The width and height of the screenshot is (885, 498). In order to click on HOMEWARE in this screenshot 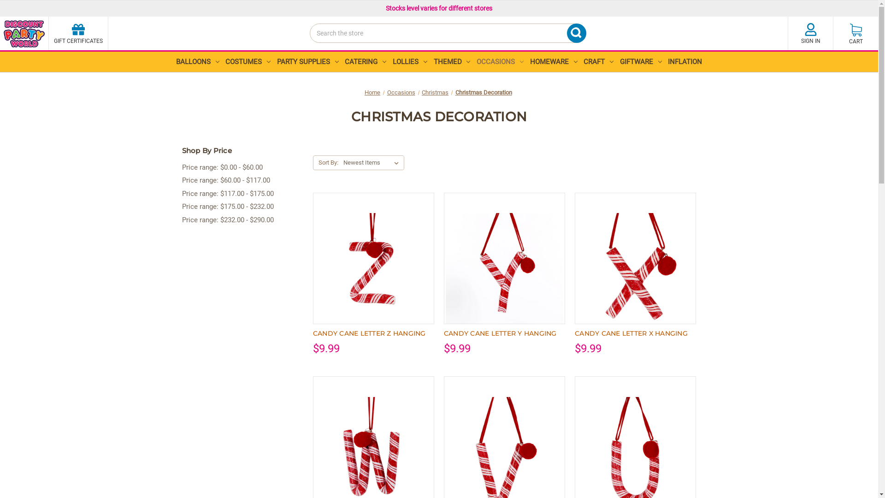, I will do `click(554, 62)`.